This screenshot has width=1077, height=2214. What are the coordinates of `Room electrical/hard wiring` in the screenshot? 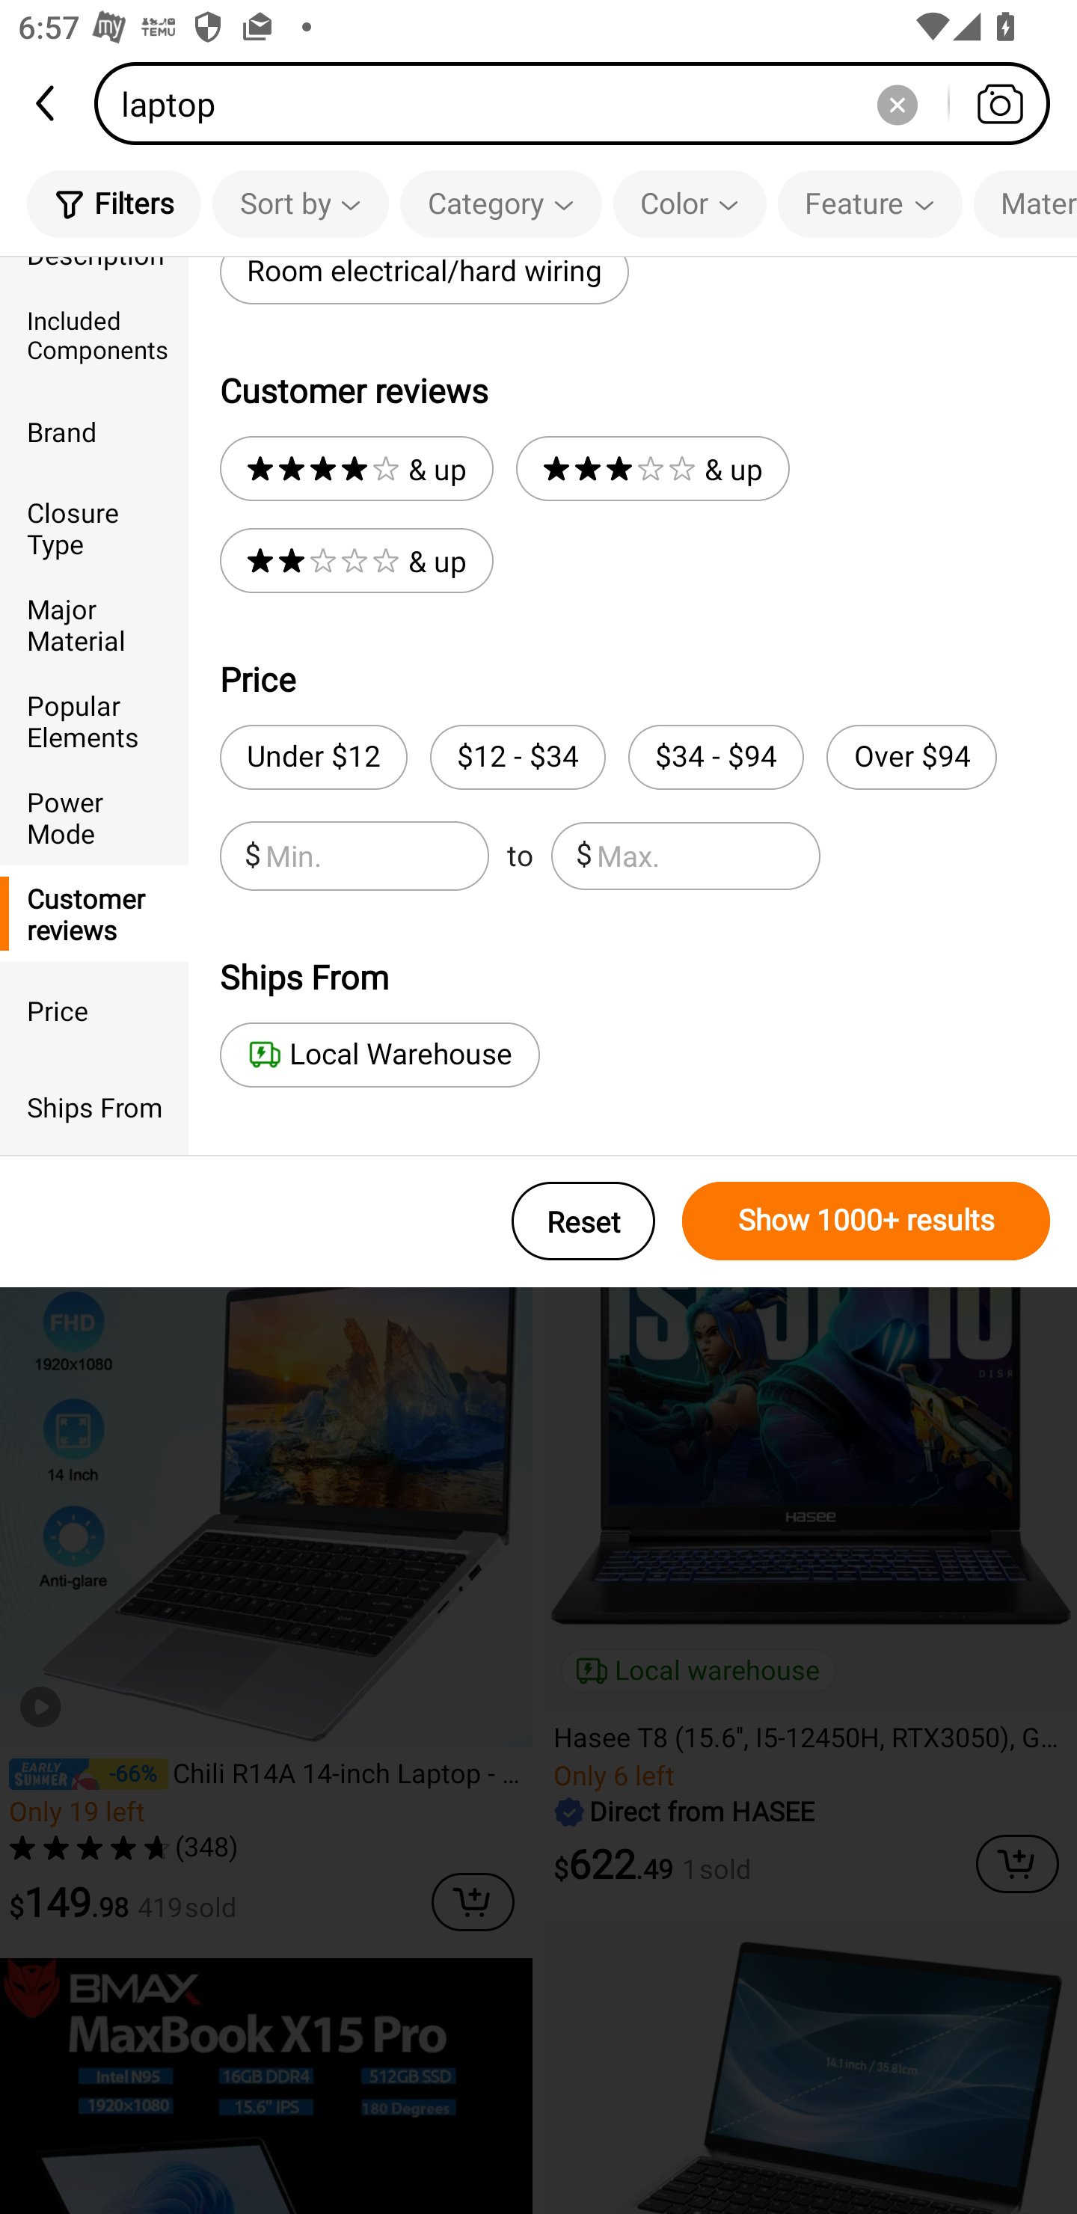 It's located at (423, 281).